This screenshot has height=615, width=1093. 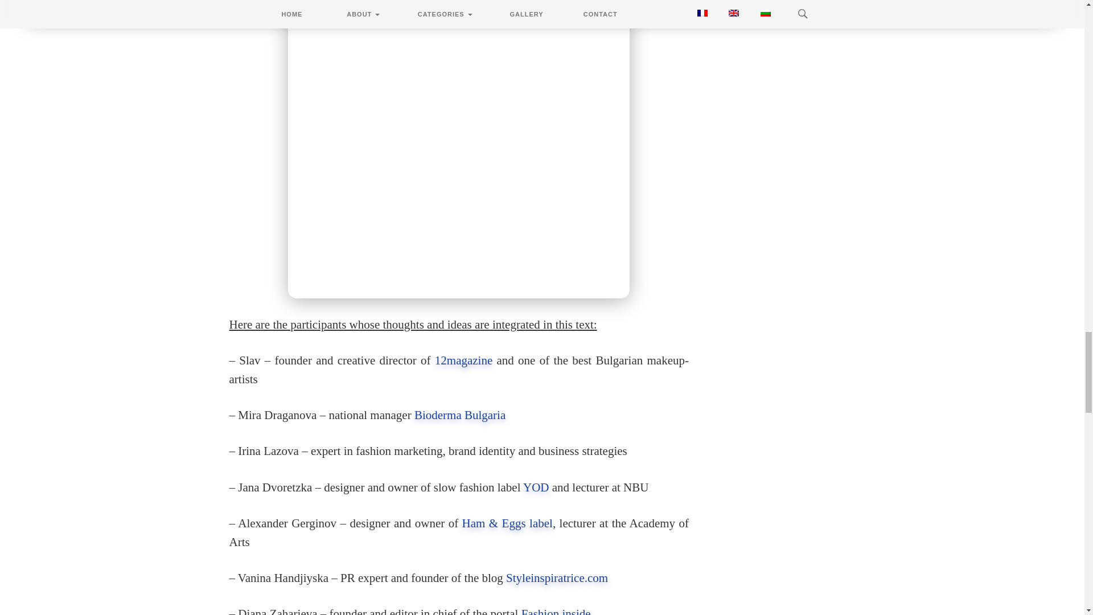 What do you see at coordinates (556, 610) in the screenshot?
I see `Fashion inside` at bounding box center [556, 610].